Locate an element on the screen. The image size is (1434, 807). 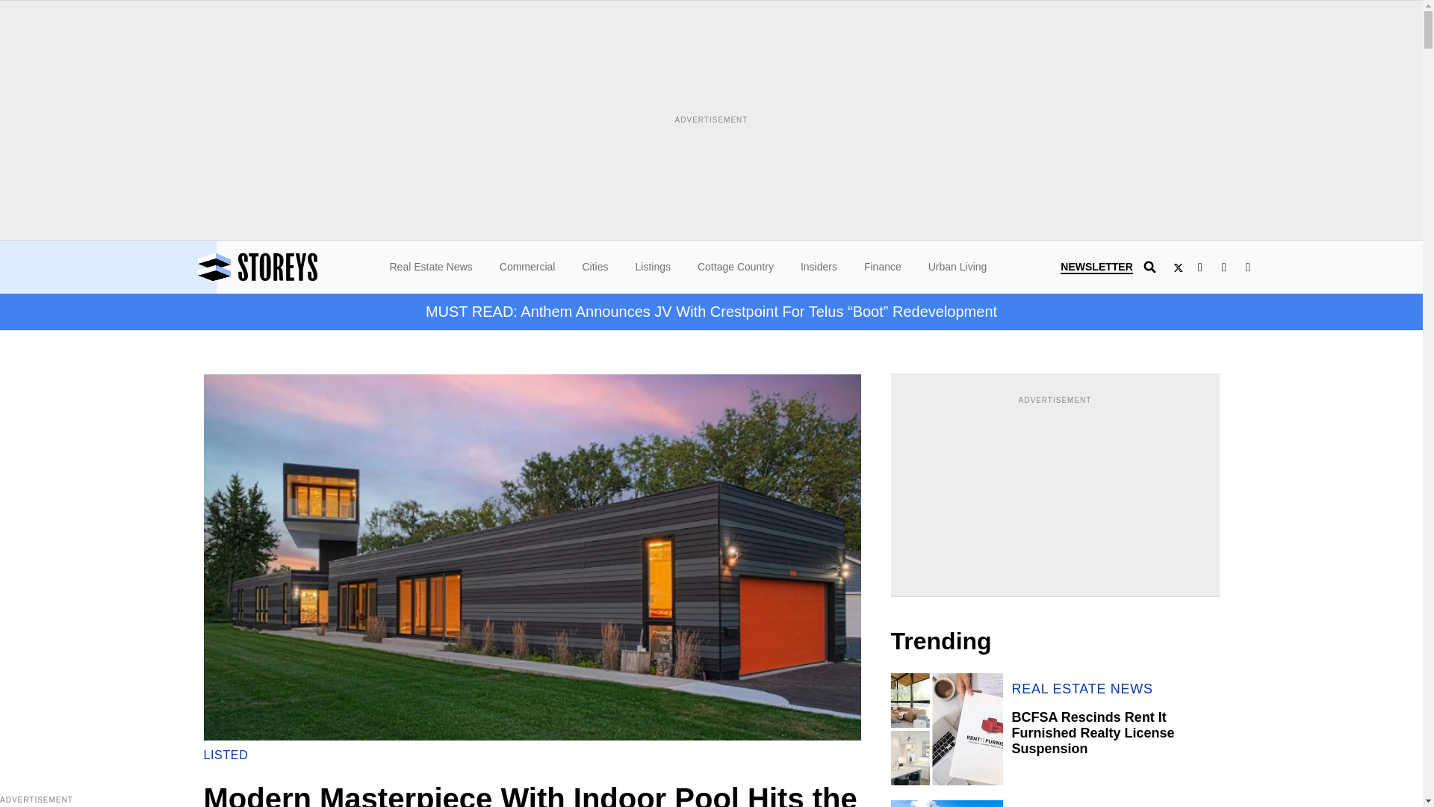
Cottage Country is located at coordinates (735, 266).